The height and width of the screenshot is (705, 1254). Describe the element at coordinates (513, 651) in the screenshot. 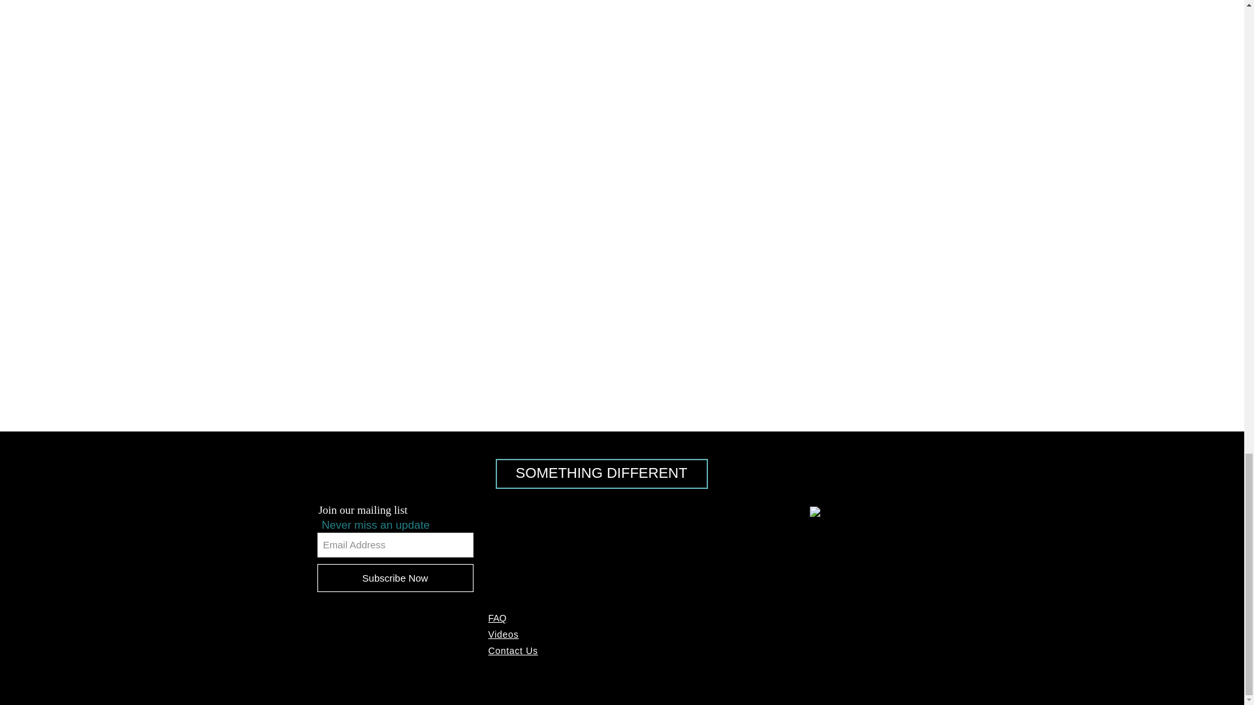

I see `Contact Us` at that location.